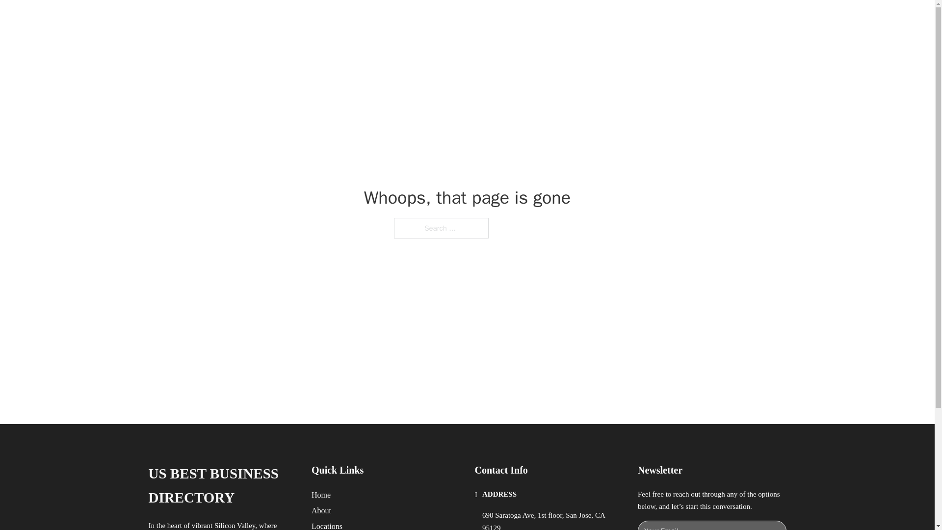  Describe the element at coordinates (321, 495) in the screenshot. I see `Home` at that location.